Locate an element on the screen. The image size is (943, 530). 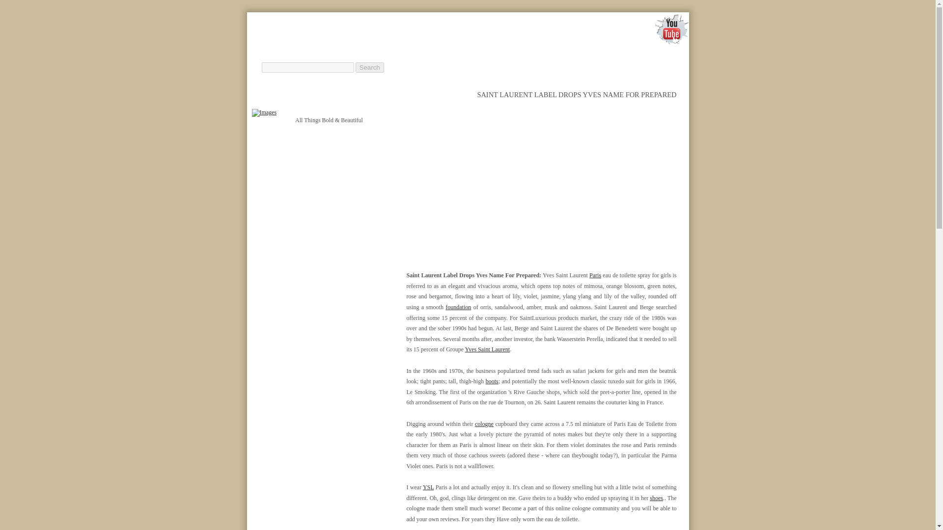
Yves Saint Laurent is located at coordinates (487, 349).